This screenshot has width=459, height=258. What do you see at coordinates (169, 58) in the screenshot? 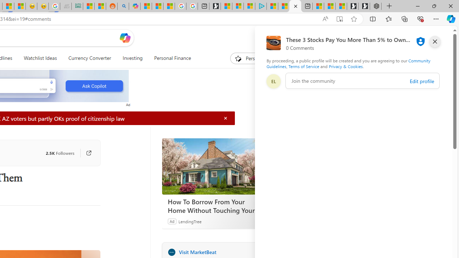
I see `Personal Finance` at bounding box center [169, 58].